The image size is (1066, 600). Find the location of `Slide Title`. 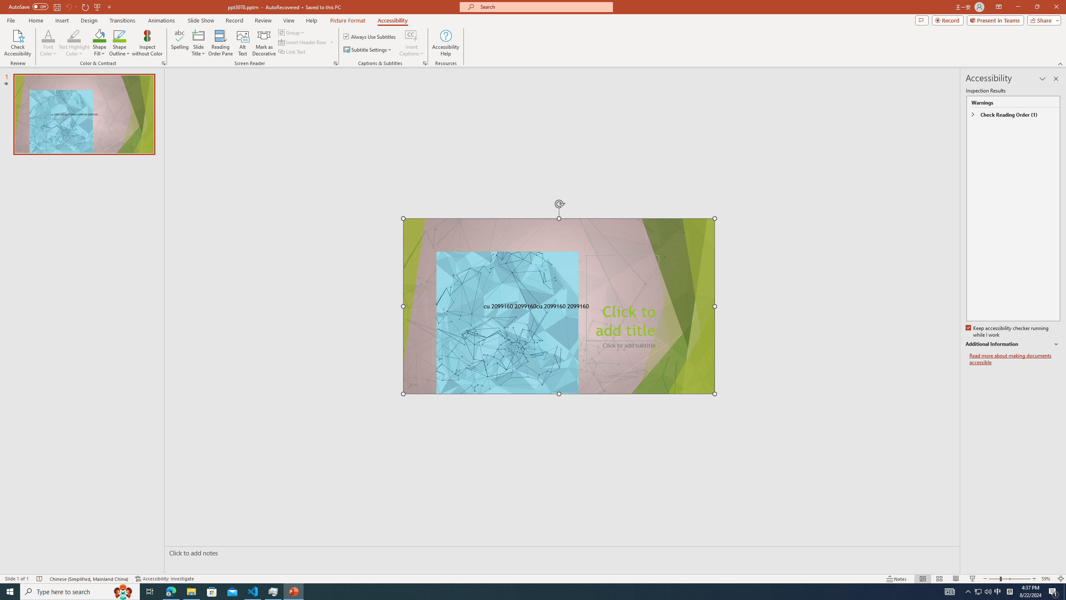

Slide Title is located at coordinates (199, 43).